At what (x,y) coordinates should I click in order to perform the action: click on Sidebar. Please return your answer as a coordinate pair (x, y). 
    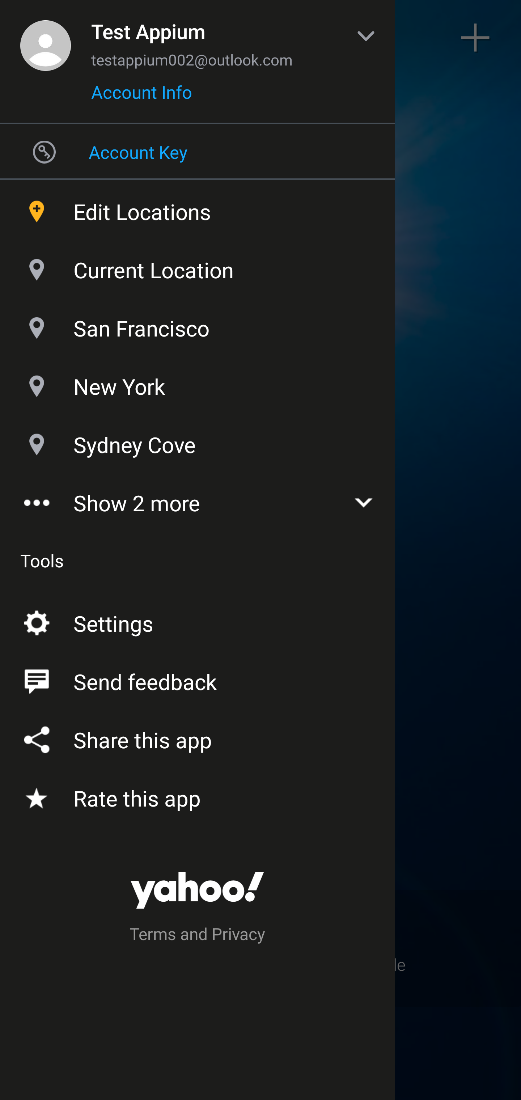
    Looking at the image, I should click on (45, 38).